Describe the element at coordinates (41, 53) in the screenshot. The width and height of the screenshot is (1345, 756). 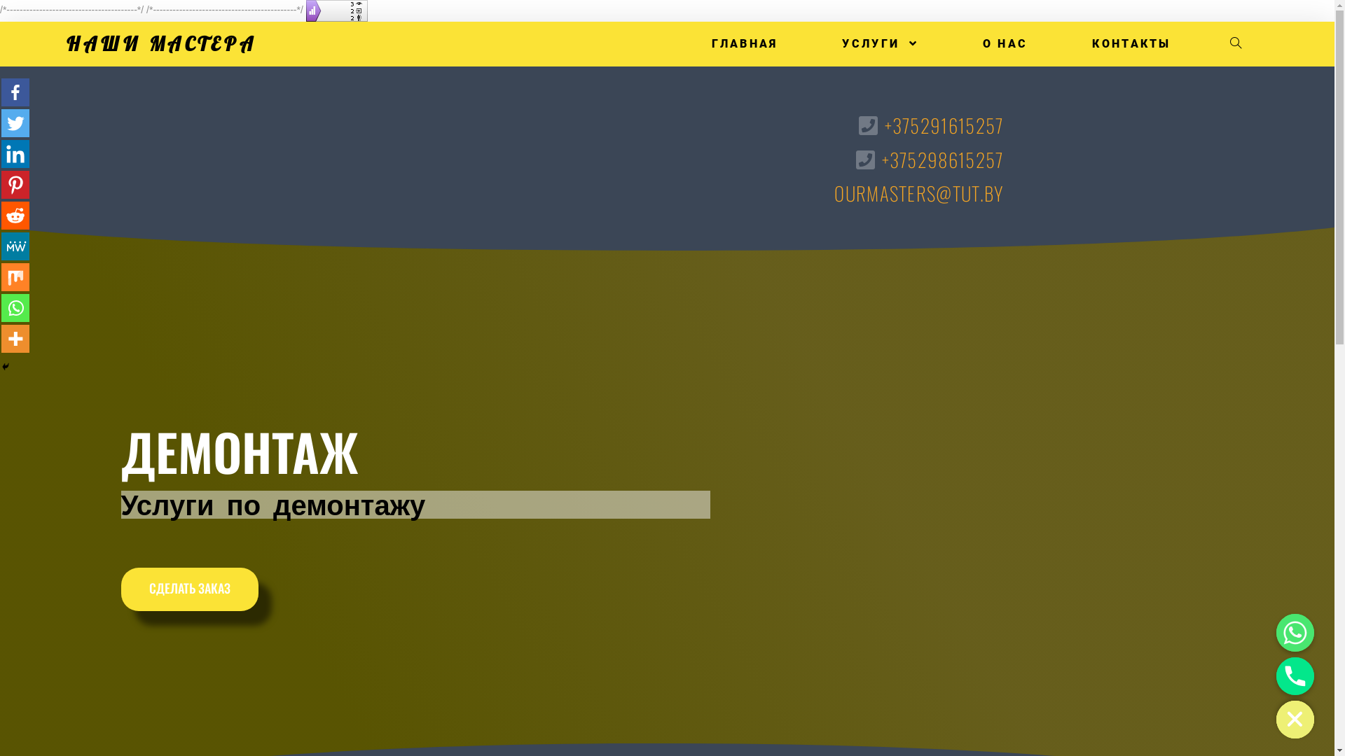
I see `Twitter` at that location.